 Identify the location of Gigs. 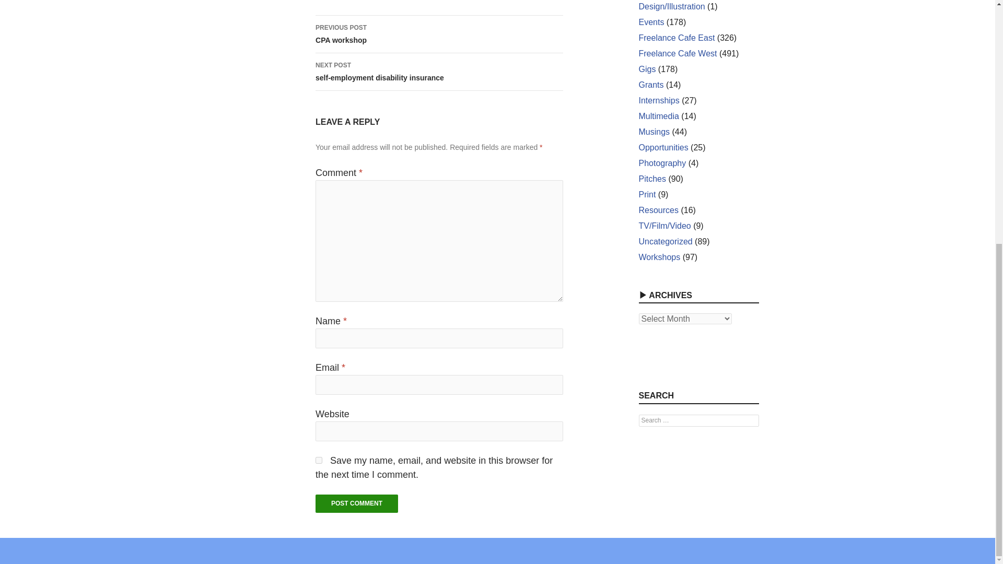
(654, 132).